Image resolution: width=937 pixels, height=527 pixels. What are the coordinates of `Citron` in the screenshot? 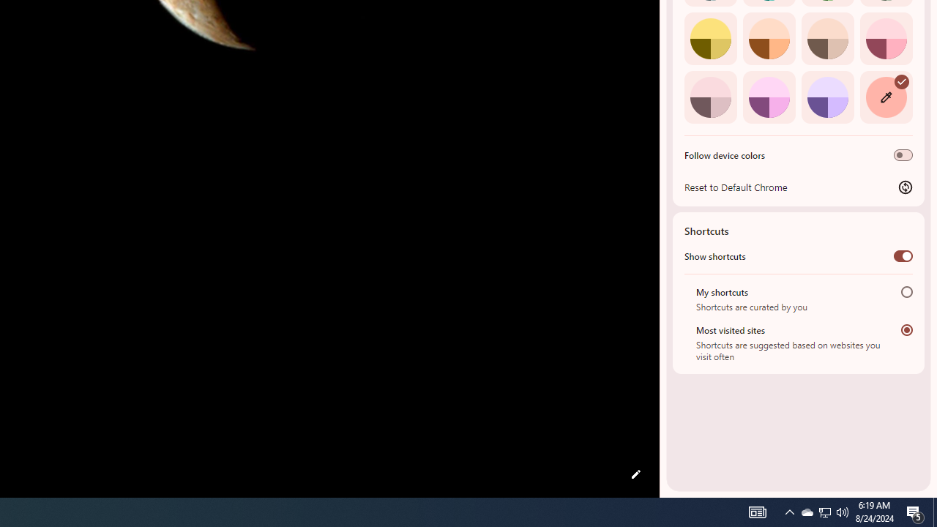 It's located at (710, 38).